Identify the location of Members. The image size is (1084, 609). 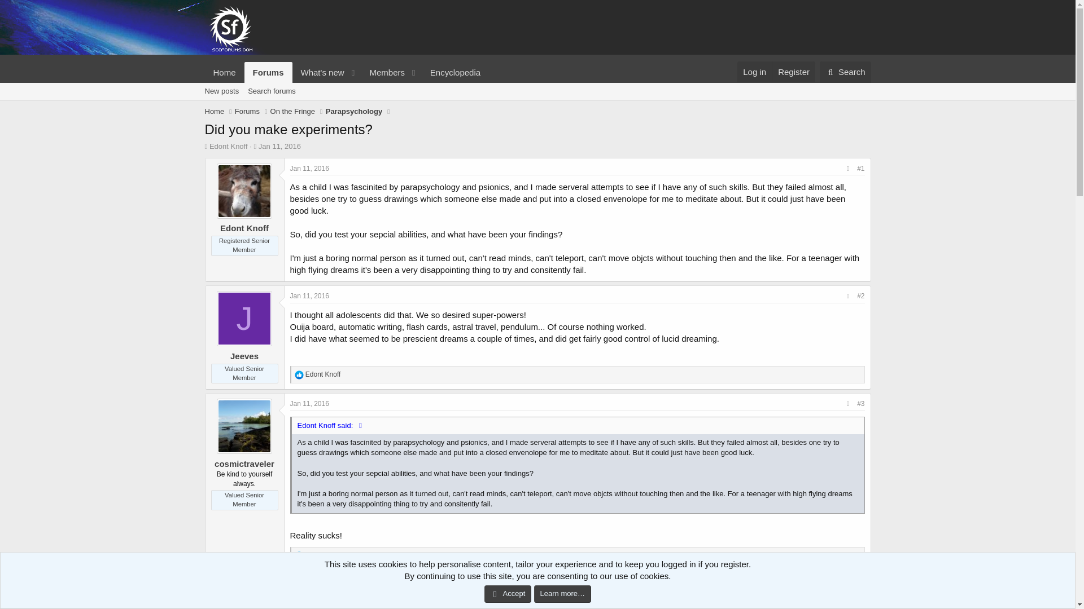
(383, 72).